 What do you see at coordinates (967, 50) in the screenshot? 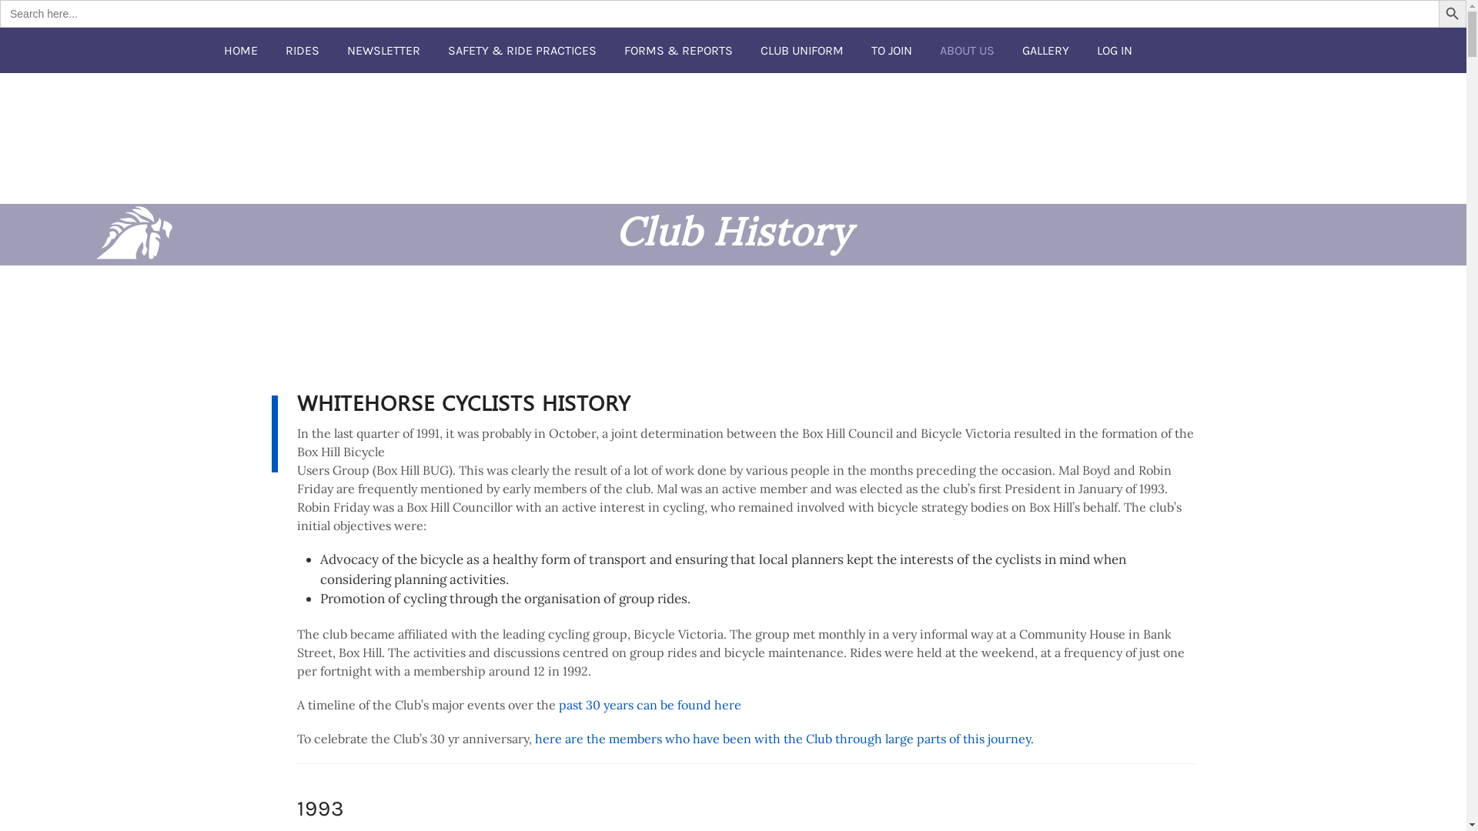
I see `ABOUT US` at bounding box center [967, 50].